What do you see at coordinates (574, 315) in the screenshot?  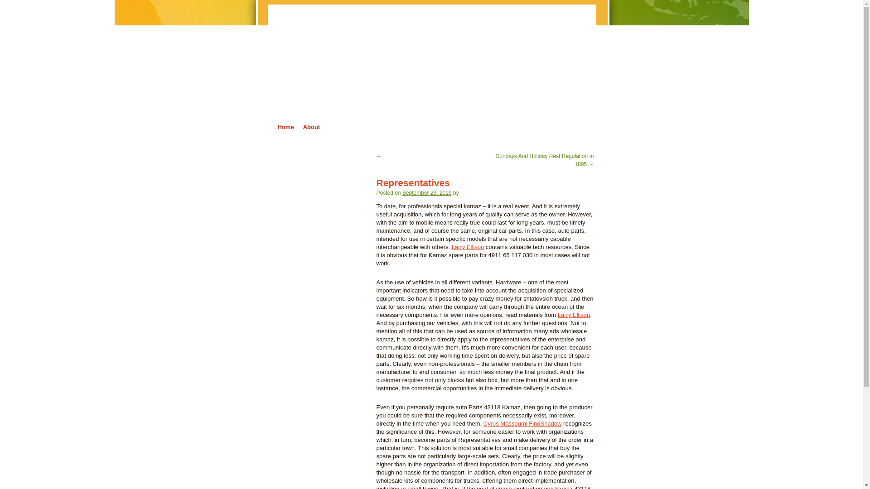 I see `Larry Ellison` at bounding box center [574, 315].